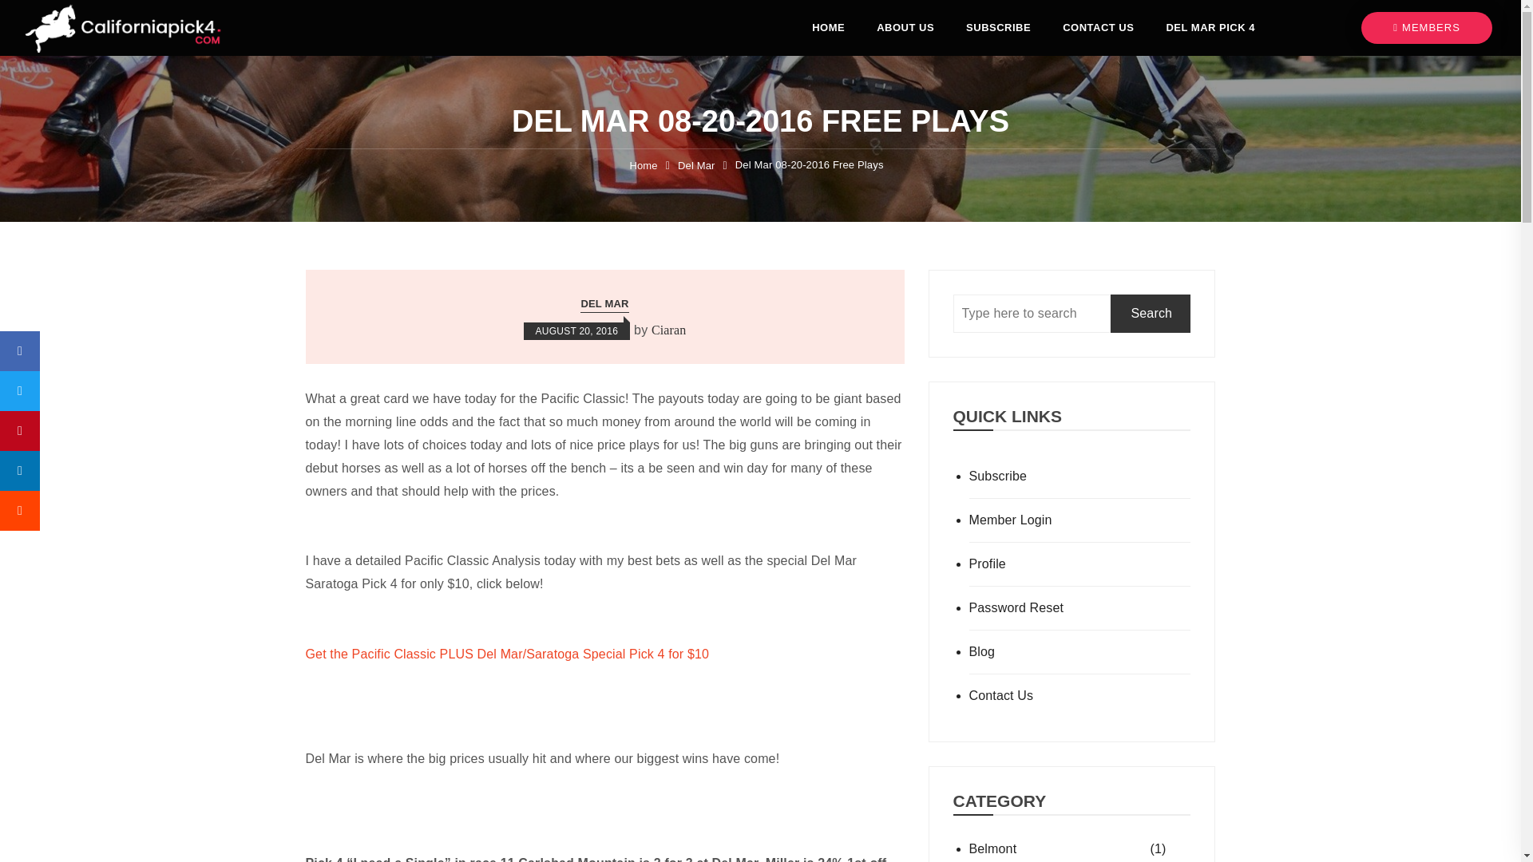  What do you see at coordinates (1150, 313) in the screenshot?
I see `Search` at bounding box center [1150, 313].